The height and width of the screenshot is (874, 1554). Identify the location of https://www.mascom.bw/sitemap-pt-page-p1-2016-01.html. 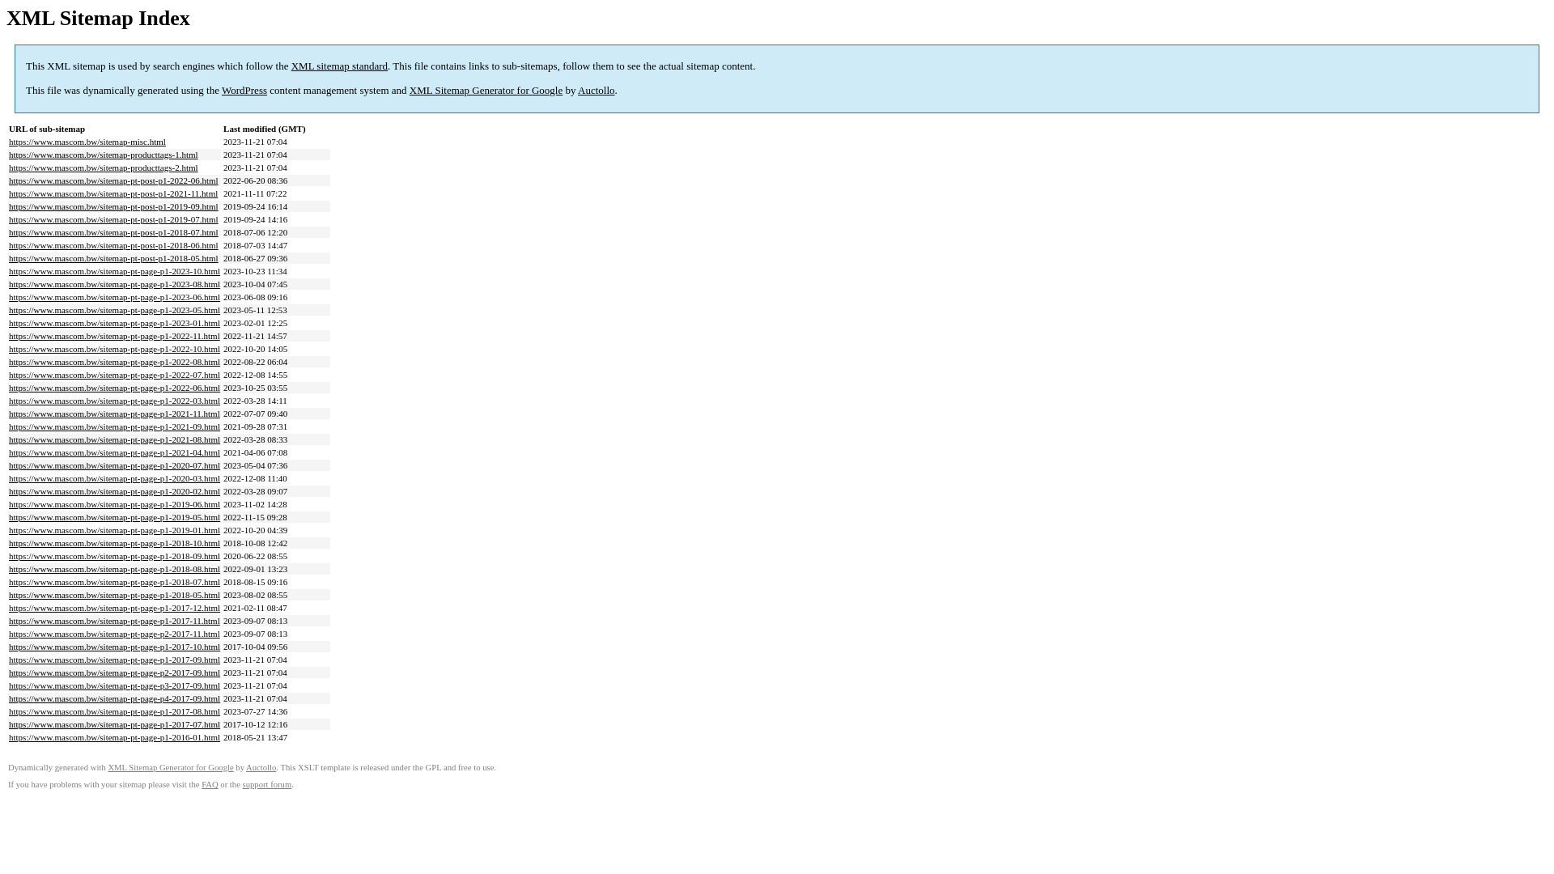
(115, 736).